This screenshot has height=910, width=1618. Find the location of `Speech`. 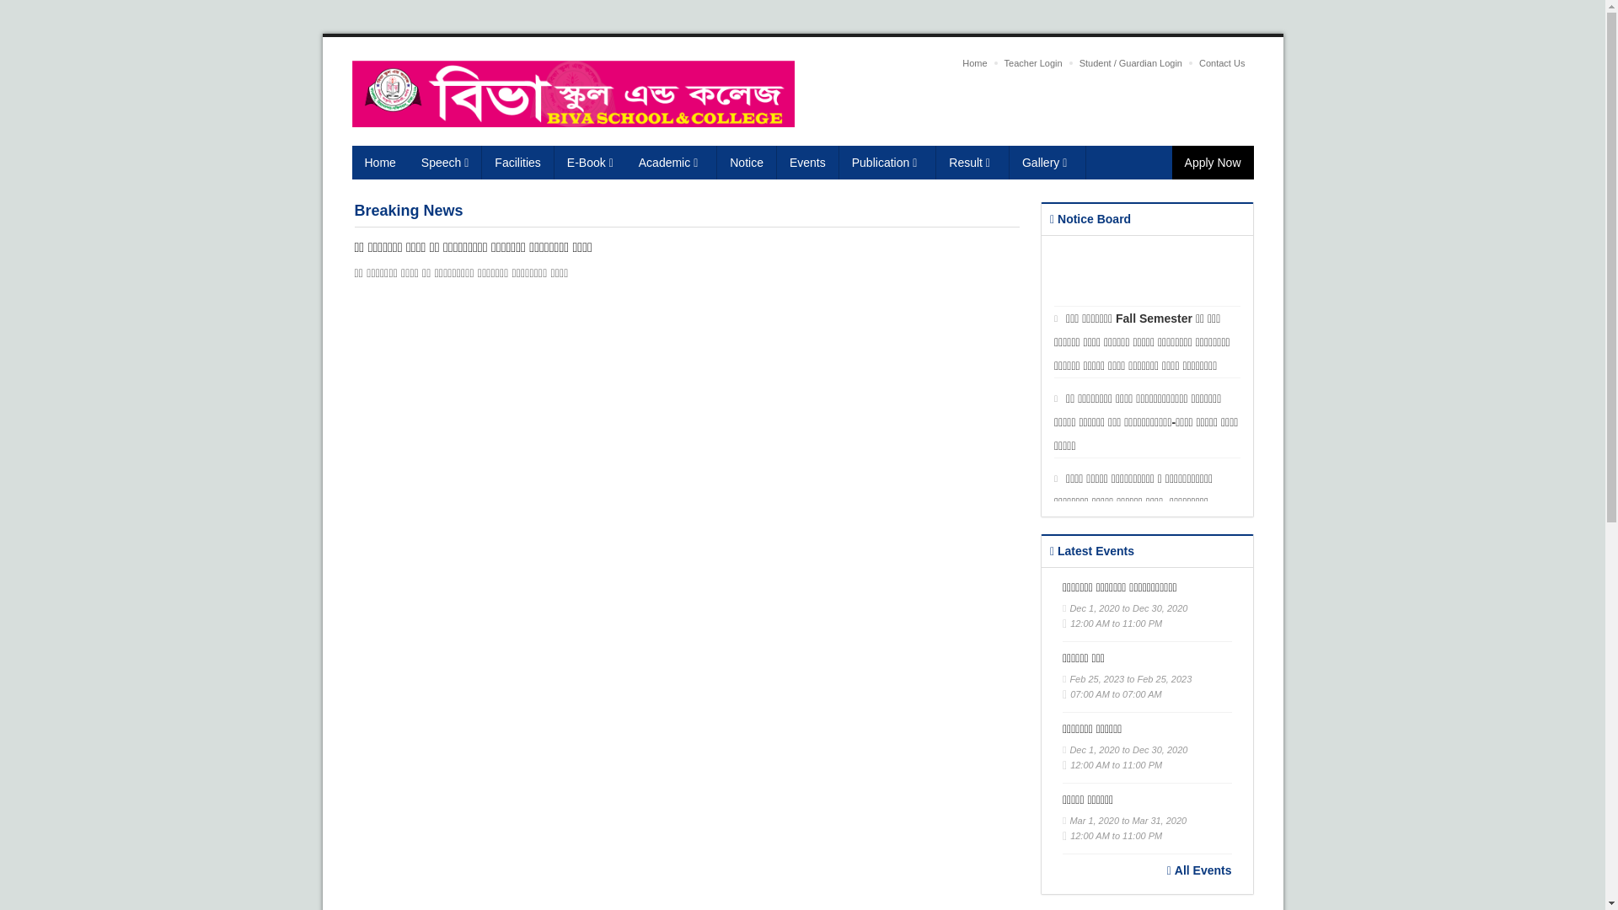

Speech is located at coordinates (446, 163).